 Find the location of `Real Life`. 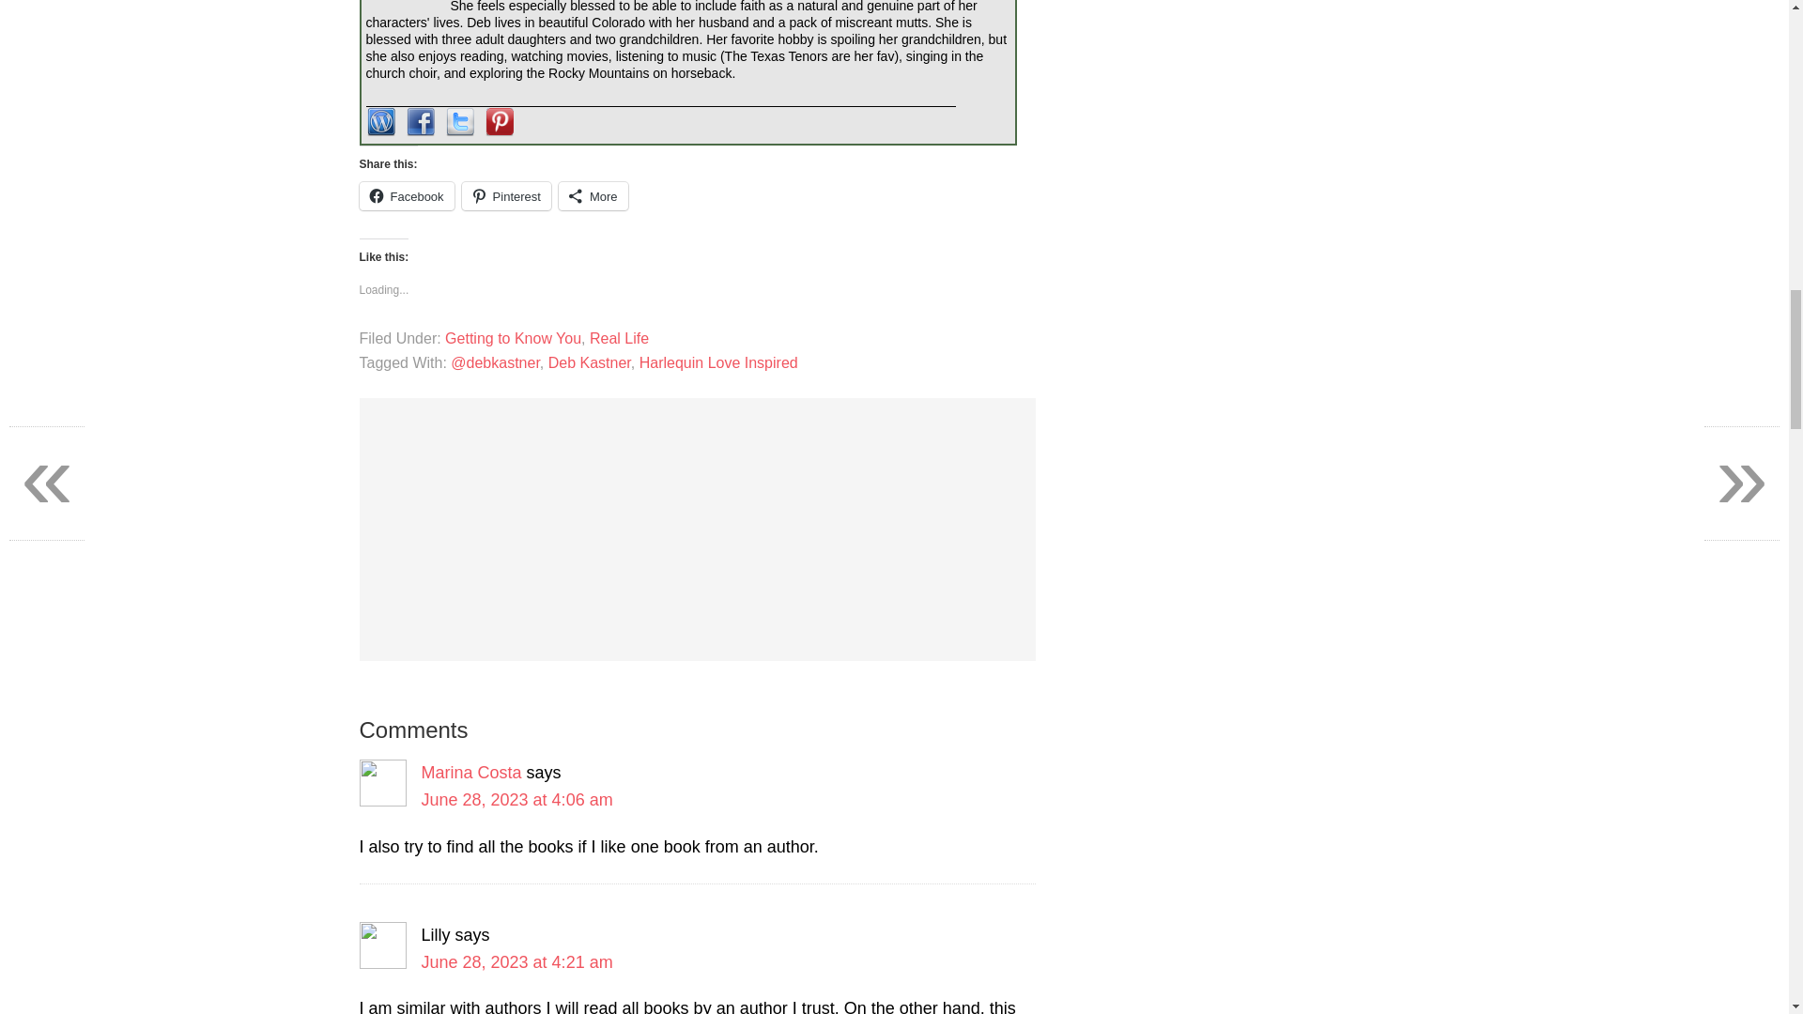

Real Life is located at coordinates (619, 338).